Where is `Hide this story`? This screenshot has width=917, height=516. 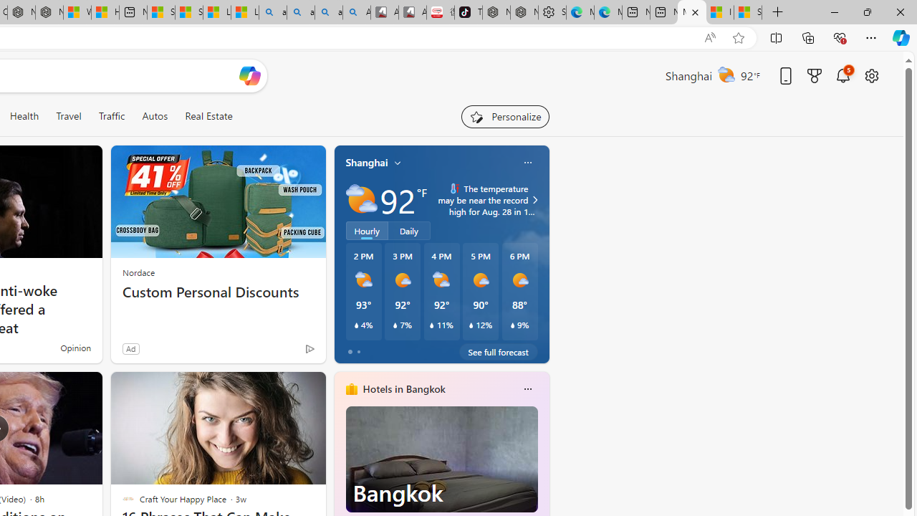 Hide this story is located at coordinates (282, 388).